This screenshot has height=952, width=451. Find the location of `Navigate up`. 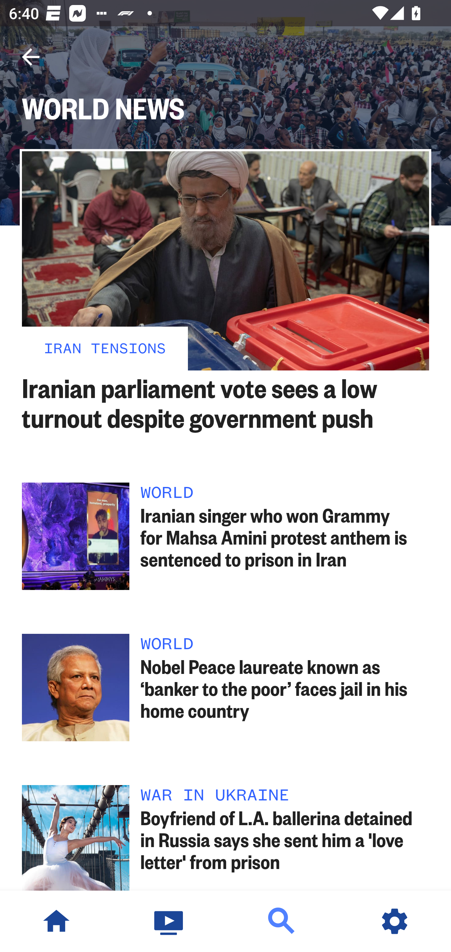

Navigate up is located at coordinates (31, 57).